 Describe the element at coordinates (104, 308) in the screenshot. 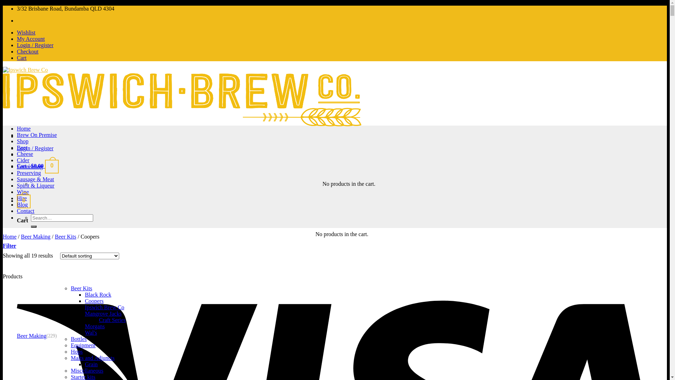

I see `Ipswich Brew Co` at that location.